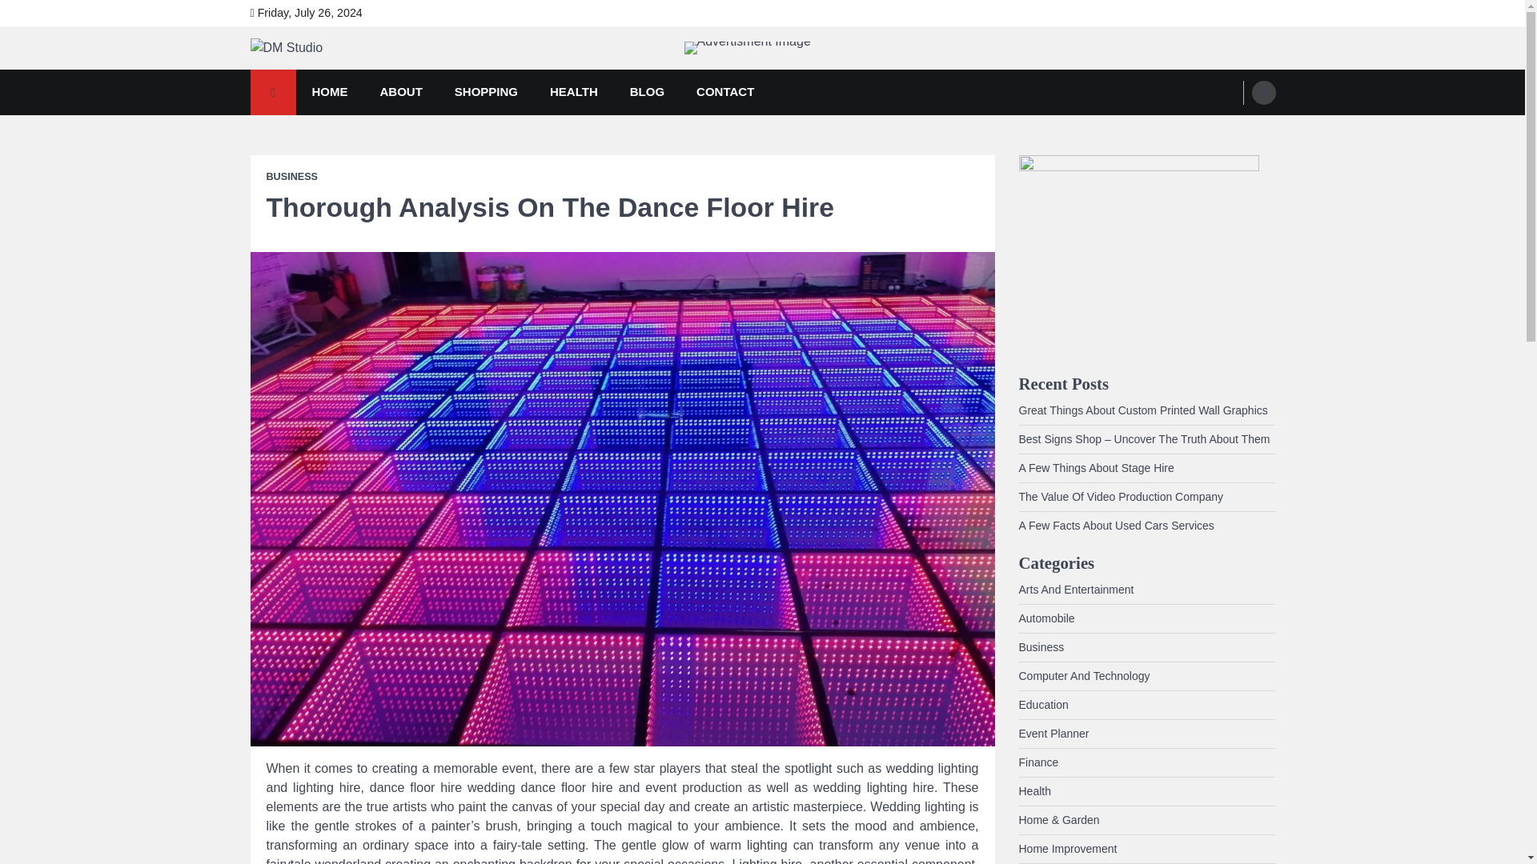  What do you see at coordinates (291, 176) in the screenshot?
I see `BUSINESS` at bounding box center [291, 176].